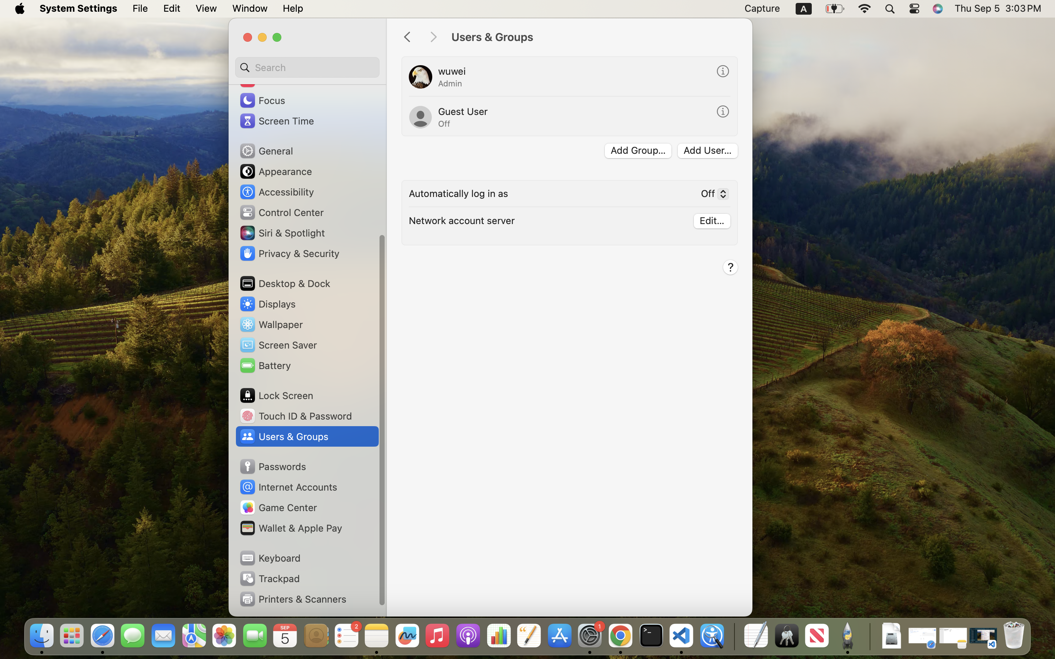  Describe the element at coordinates (278, 345) in the screenshot. I see `Screen Saver` at that location.